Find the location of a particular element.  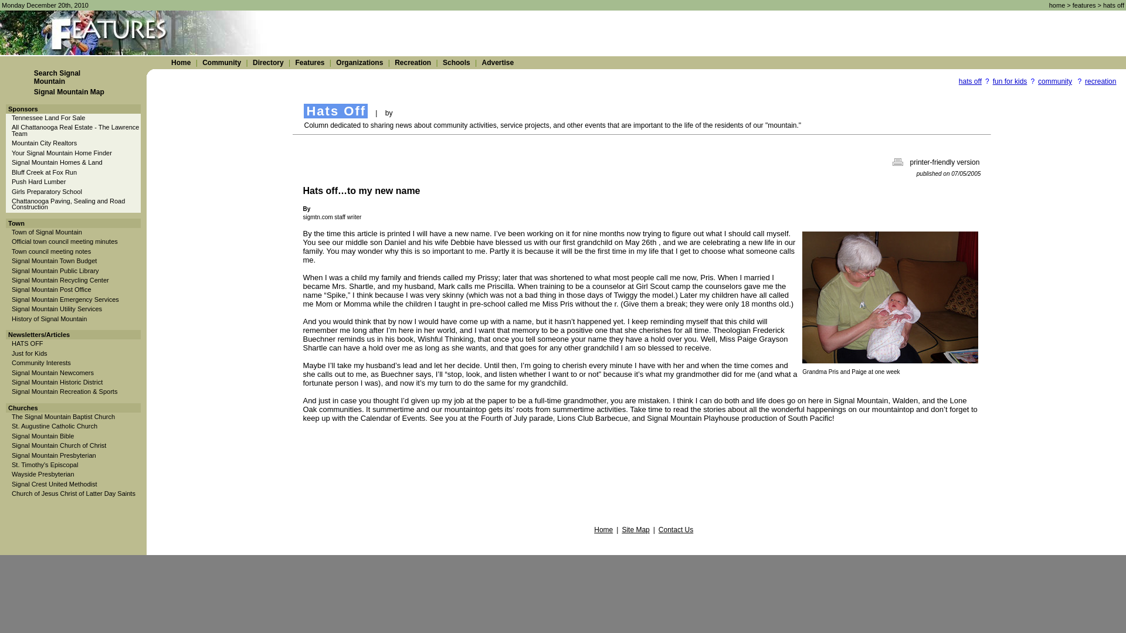

Schools is located at coordinates (456, 63).